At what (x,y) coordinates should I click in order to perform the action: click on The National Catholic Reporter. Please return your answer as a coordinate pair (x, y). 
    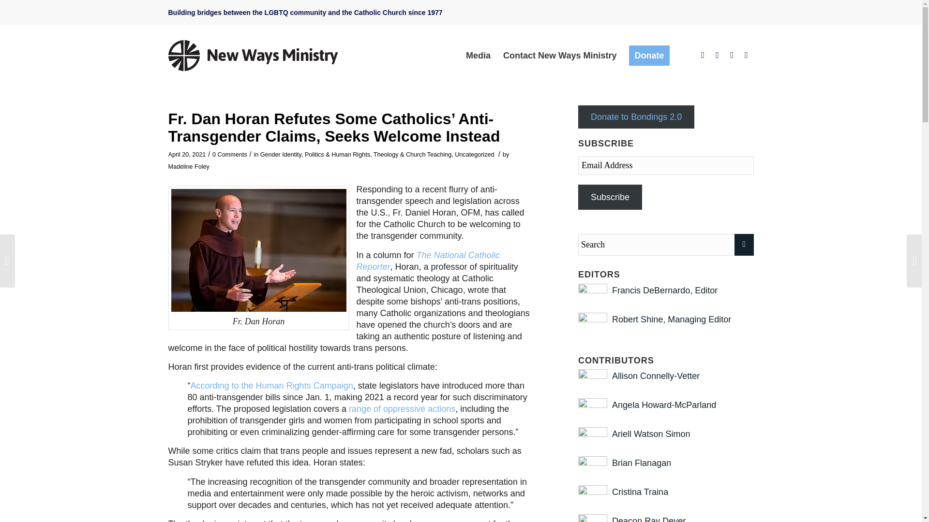
    Looking at the image, I should click on (428, 261).